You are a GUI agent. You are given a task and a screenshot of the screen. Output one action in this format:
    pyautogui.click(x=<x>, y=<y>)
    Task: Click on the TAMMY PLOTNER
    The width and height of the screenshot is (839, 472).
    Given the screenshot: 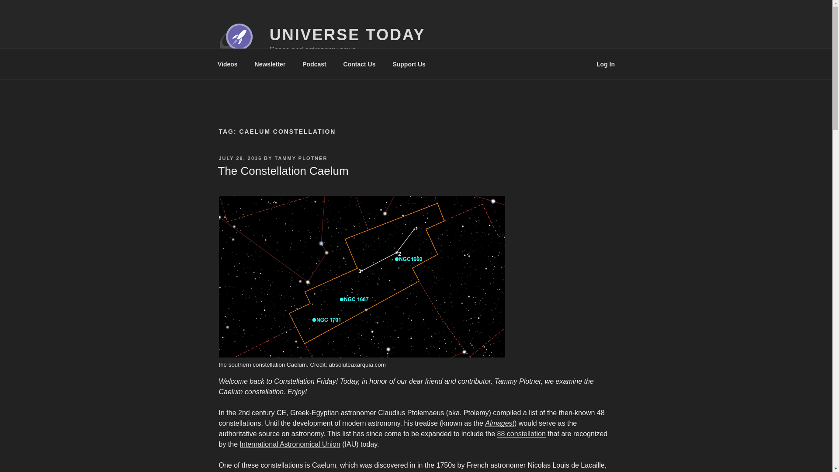 What is the action you would take?
    pyautogui.click(x=301, y=158)
    